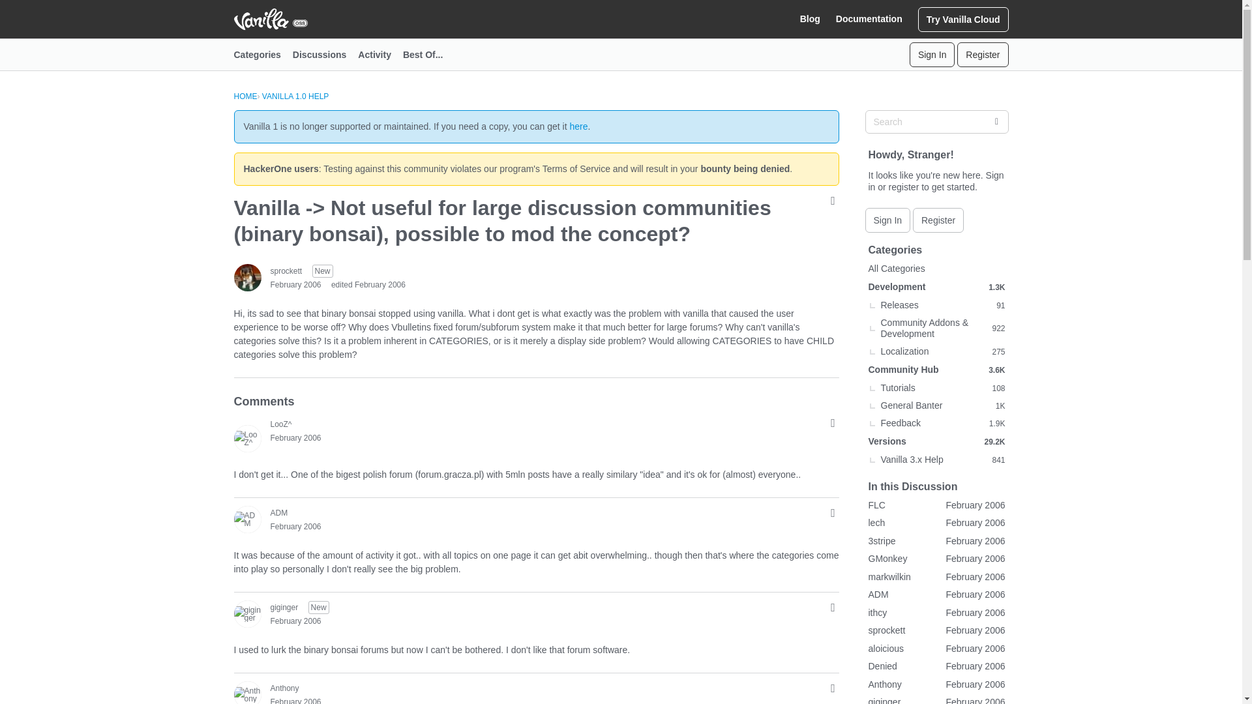  What do you see at coordinates (295, 438) in the screenshot?
I see `February 2006` at bounding box center [295, 438].